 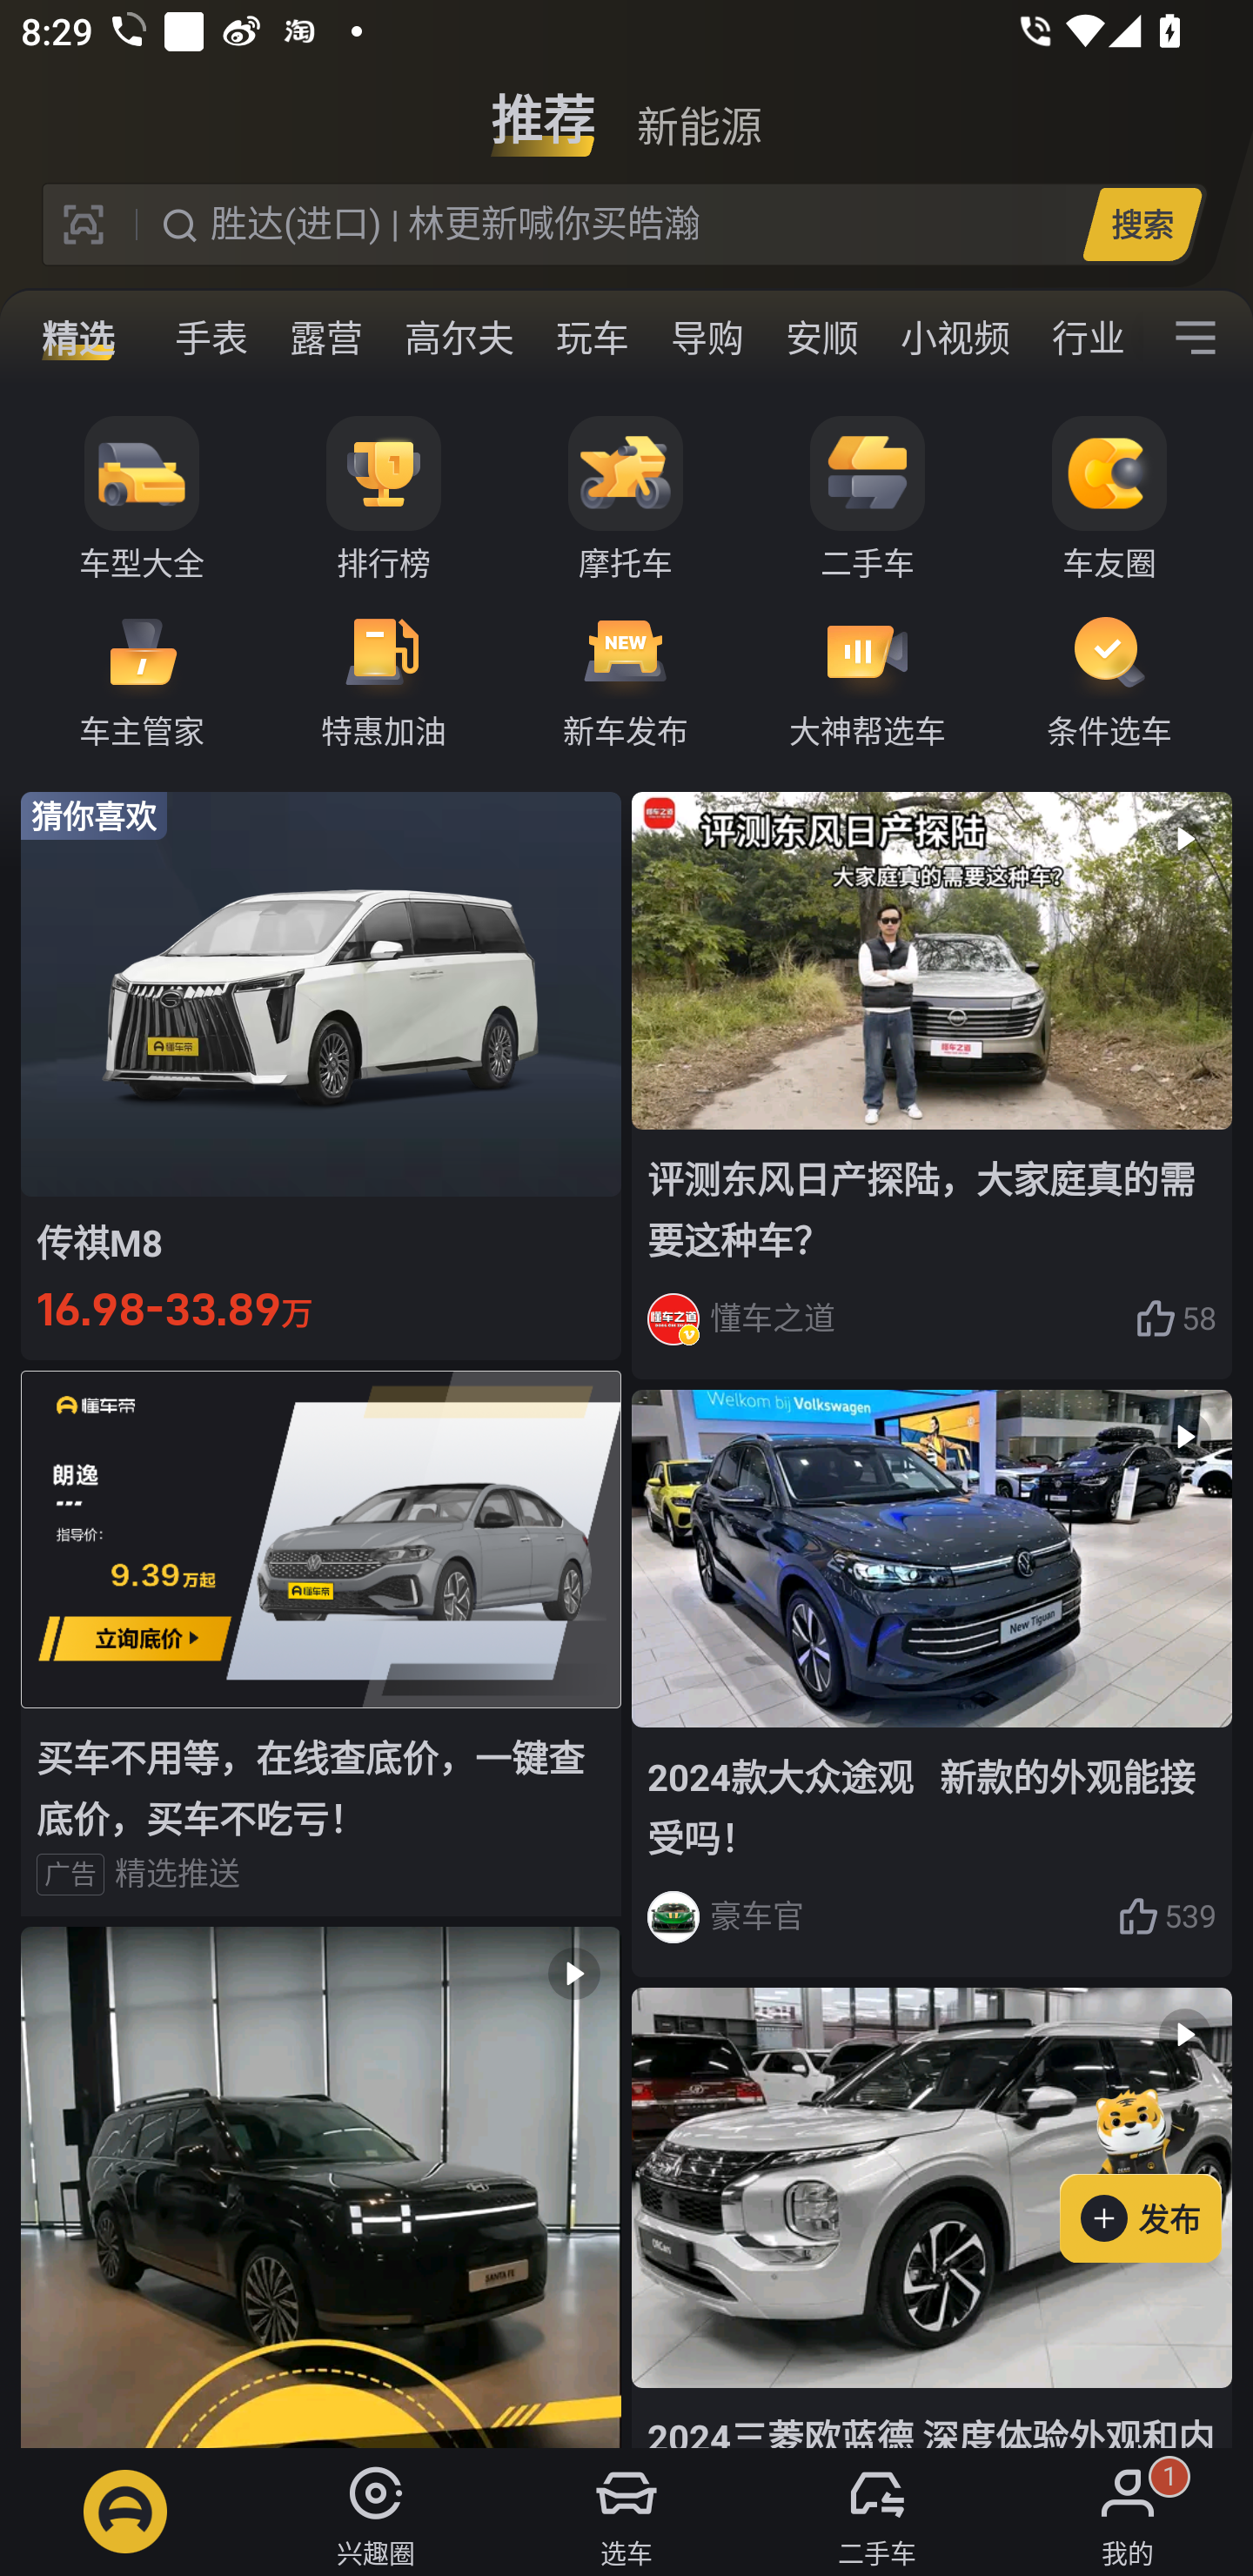 What do you see at coordinates (1142, 224) in the screenshot?
I see `搜索` at bounding box center [1142, 224].